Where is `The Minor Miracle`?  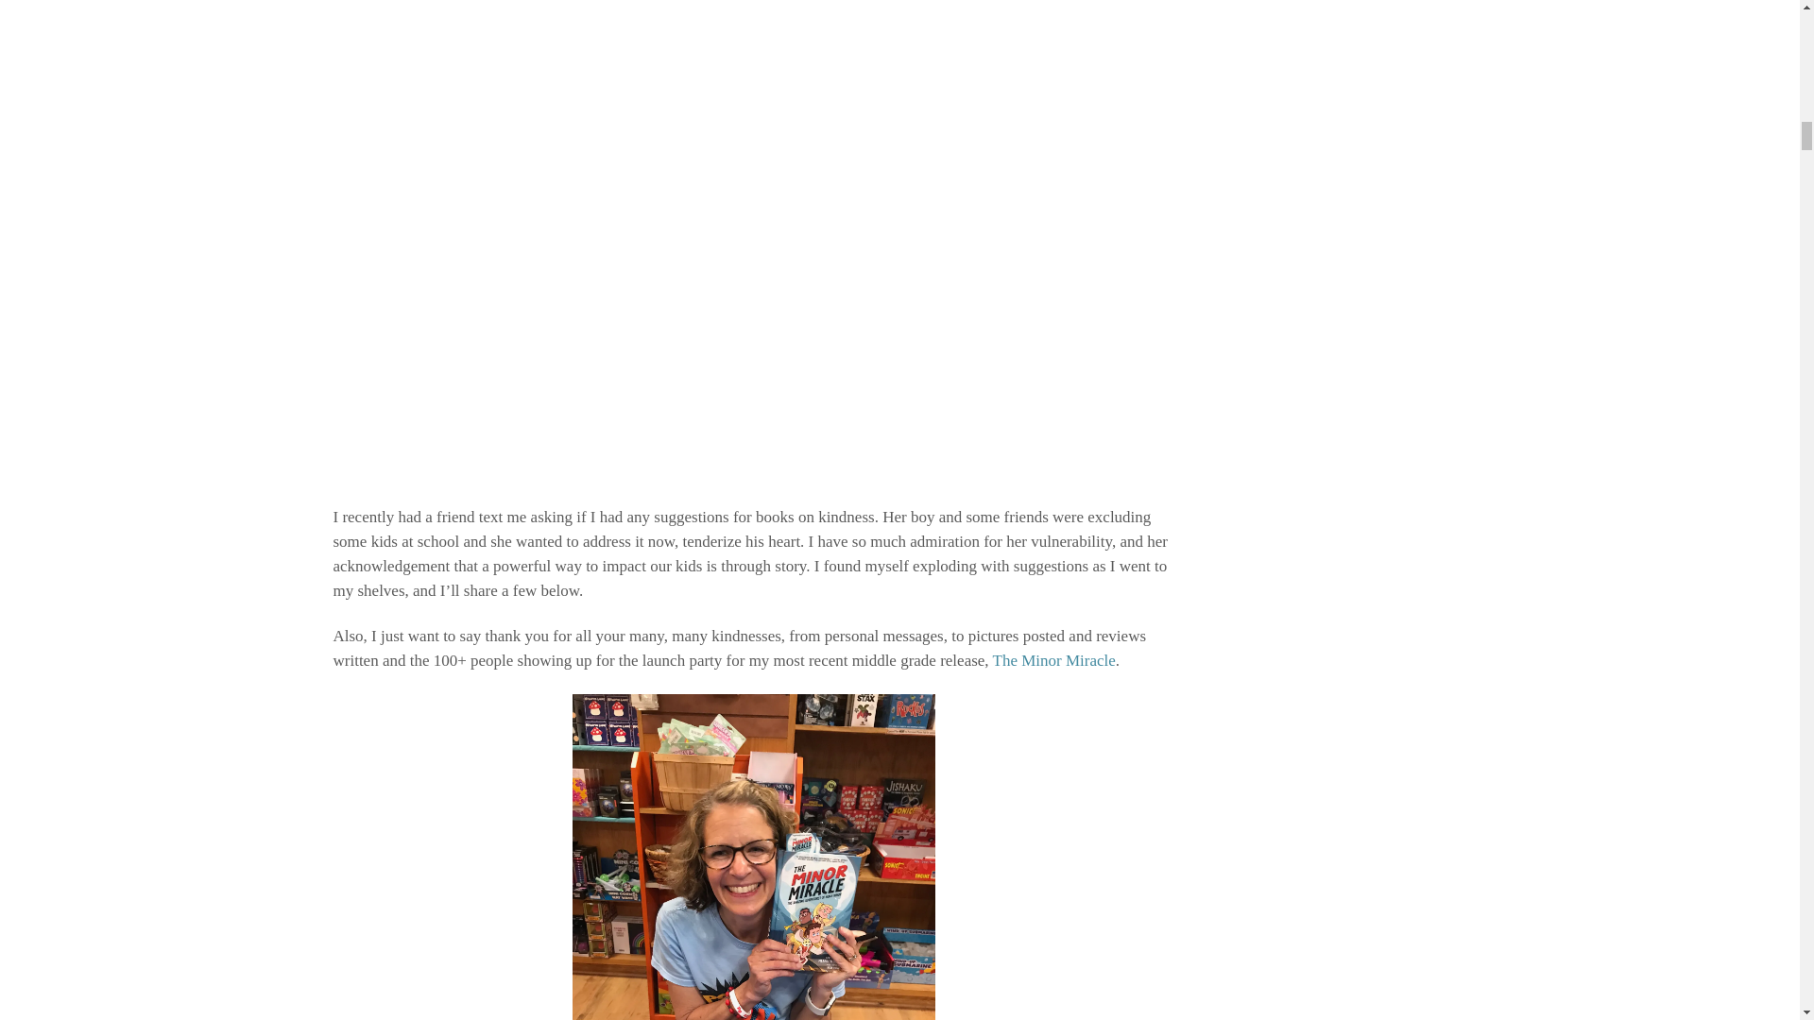 The Minor Miracle is located at coordinates (1053, 660).